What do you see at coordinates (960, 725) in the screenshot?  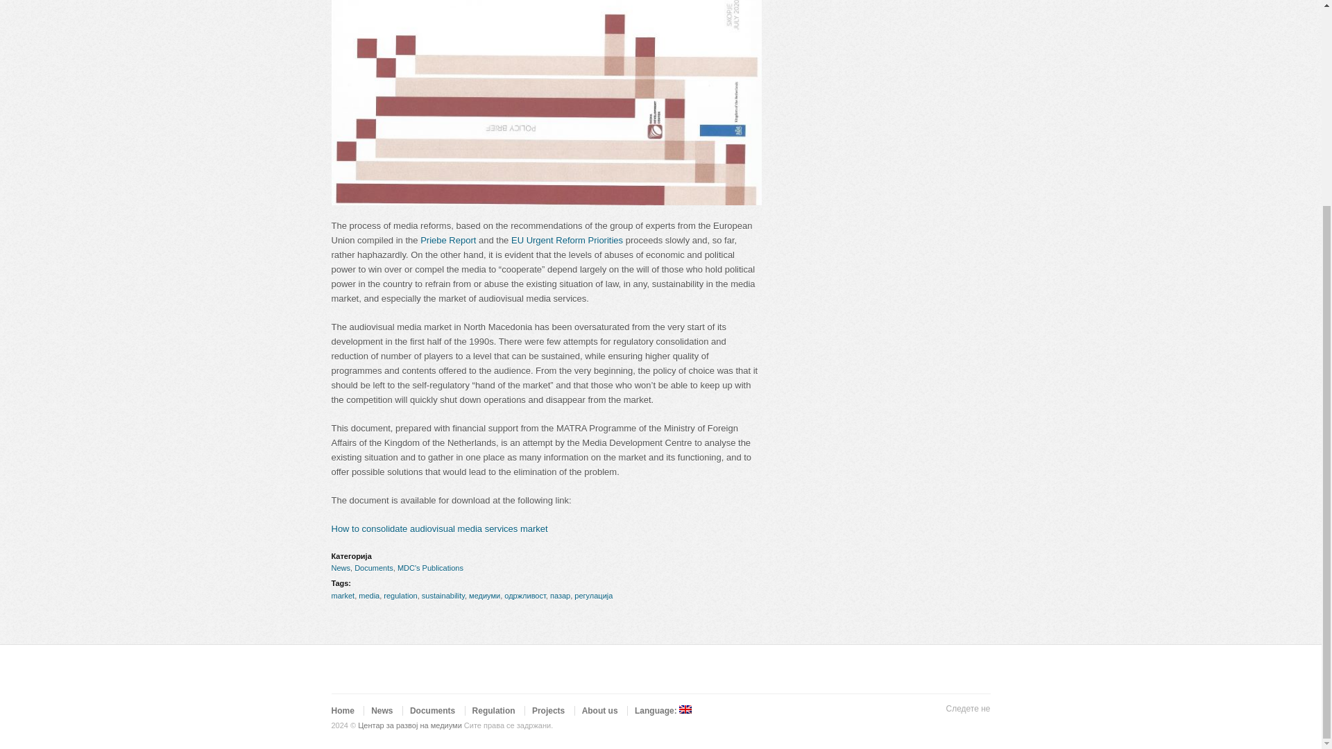 I see `Subscriber to RSS Feed` at bounding box center [960, 725].